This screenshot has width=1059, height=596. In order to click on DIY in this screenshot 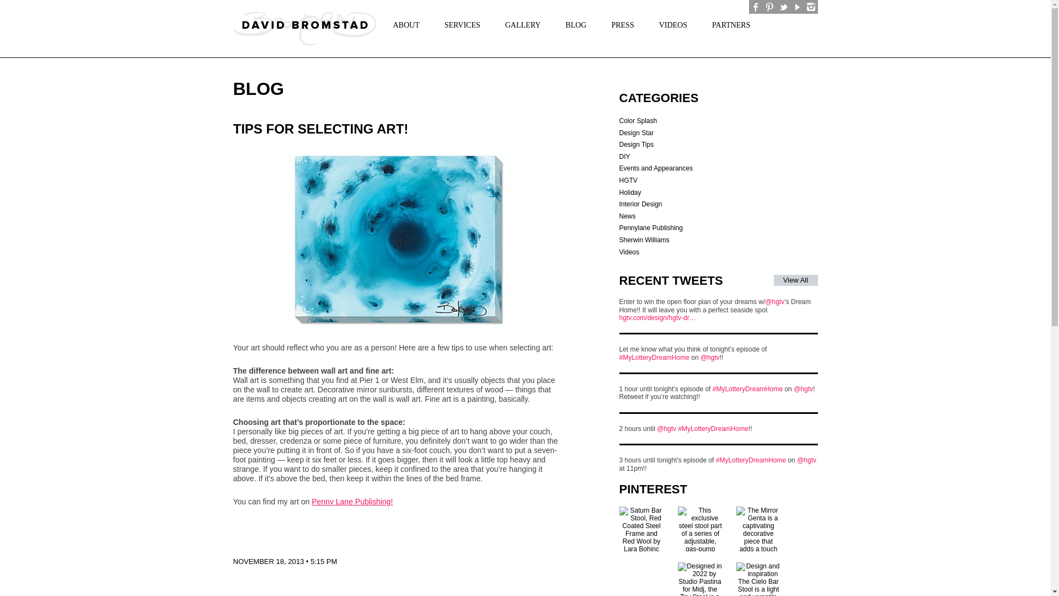, I will do `click(624, 156)`.